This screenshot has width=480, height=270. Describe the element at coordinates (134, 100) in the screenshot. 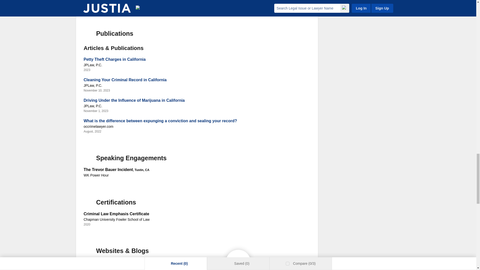

I see `Driving Under the Influence of Marijuana in California` at that location.